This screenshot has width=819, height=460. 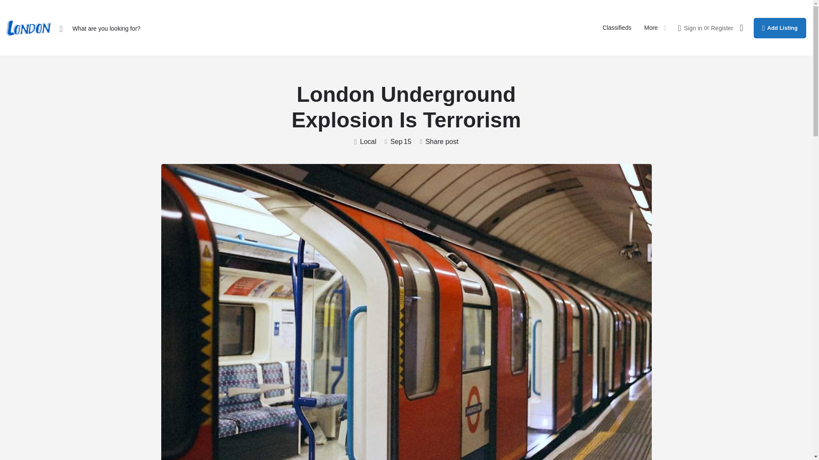 What do you see at coordinates (439, 141) in the screenshot?
I see `Share post` at bounding box center [439, 141].